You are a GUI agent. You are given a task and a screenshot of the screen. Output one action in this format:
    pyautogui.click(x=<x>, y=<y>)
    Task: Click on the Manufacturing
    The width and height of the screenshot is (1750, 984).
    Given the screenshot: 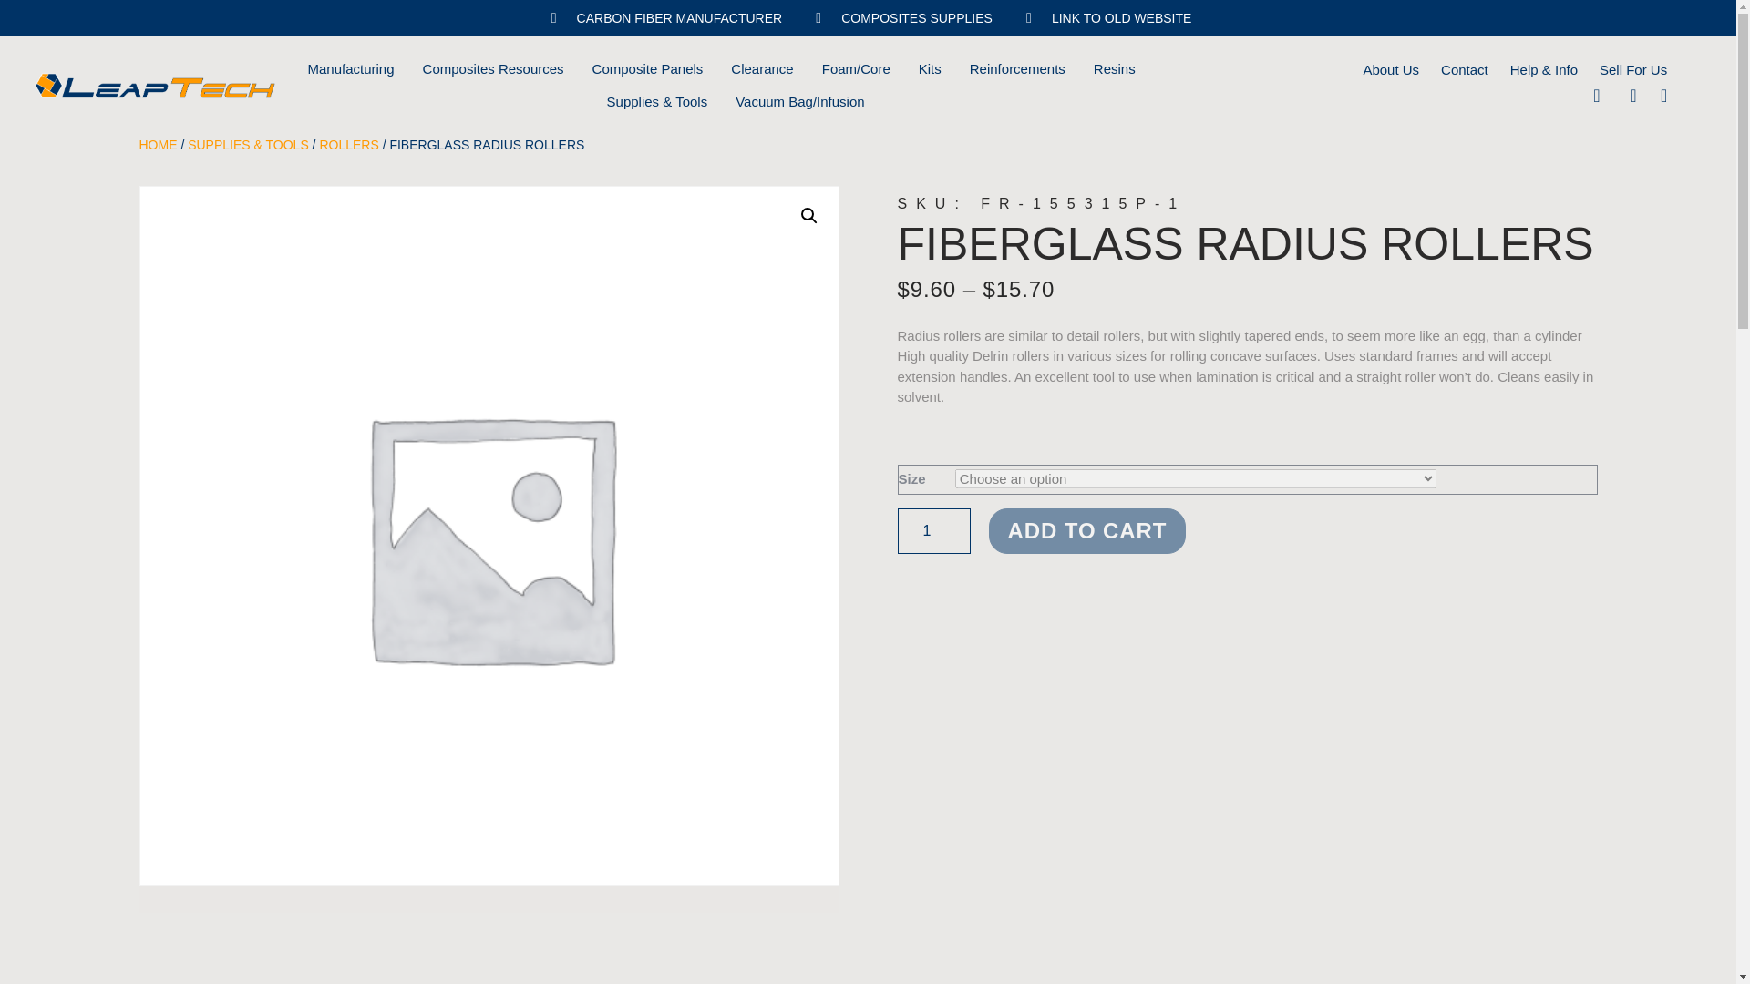 What is the action you would take?
    pyautogui.click(x=350, y=69)
    